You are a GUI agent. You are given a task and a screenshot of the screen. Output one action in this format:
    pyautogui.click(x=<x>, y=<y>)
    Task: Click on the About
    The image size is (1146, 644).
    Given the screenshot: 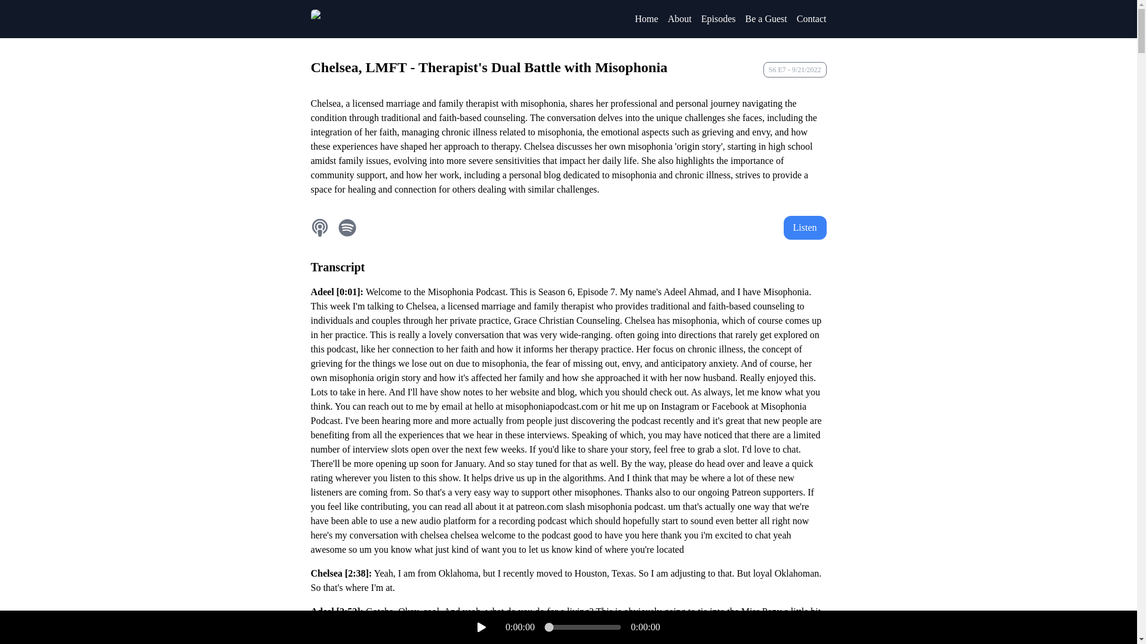 What is the action you would take?
    pyautogui.click(x=680, y=19)
    